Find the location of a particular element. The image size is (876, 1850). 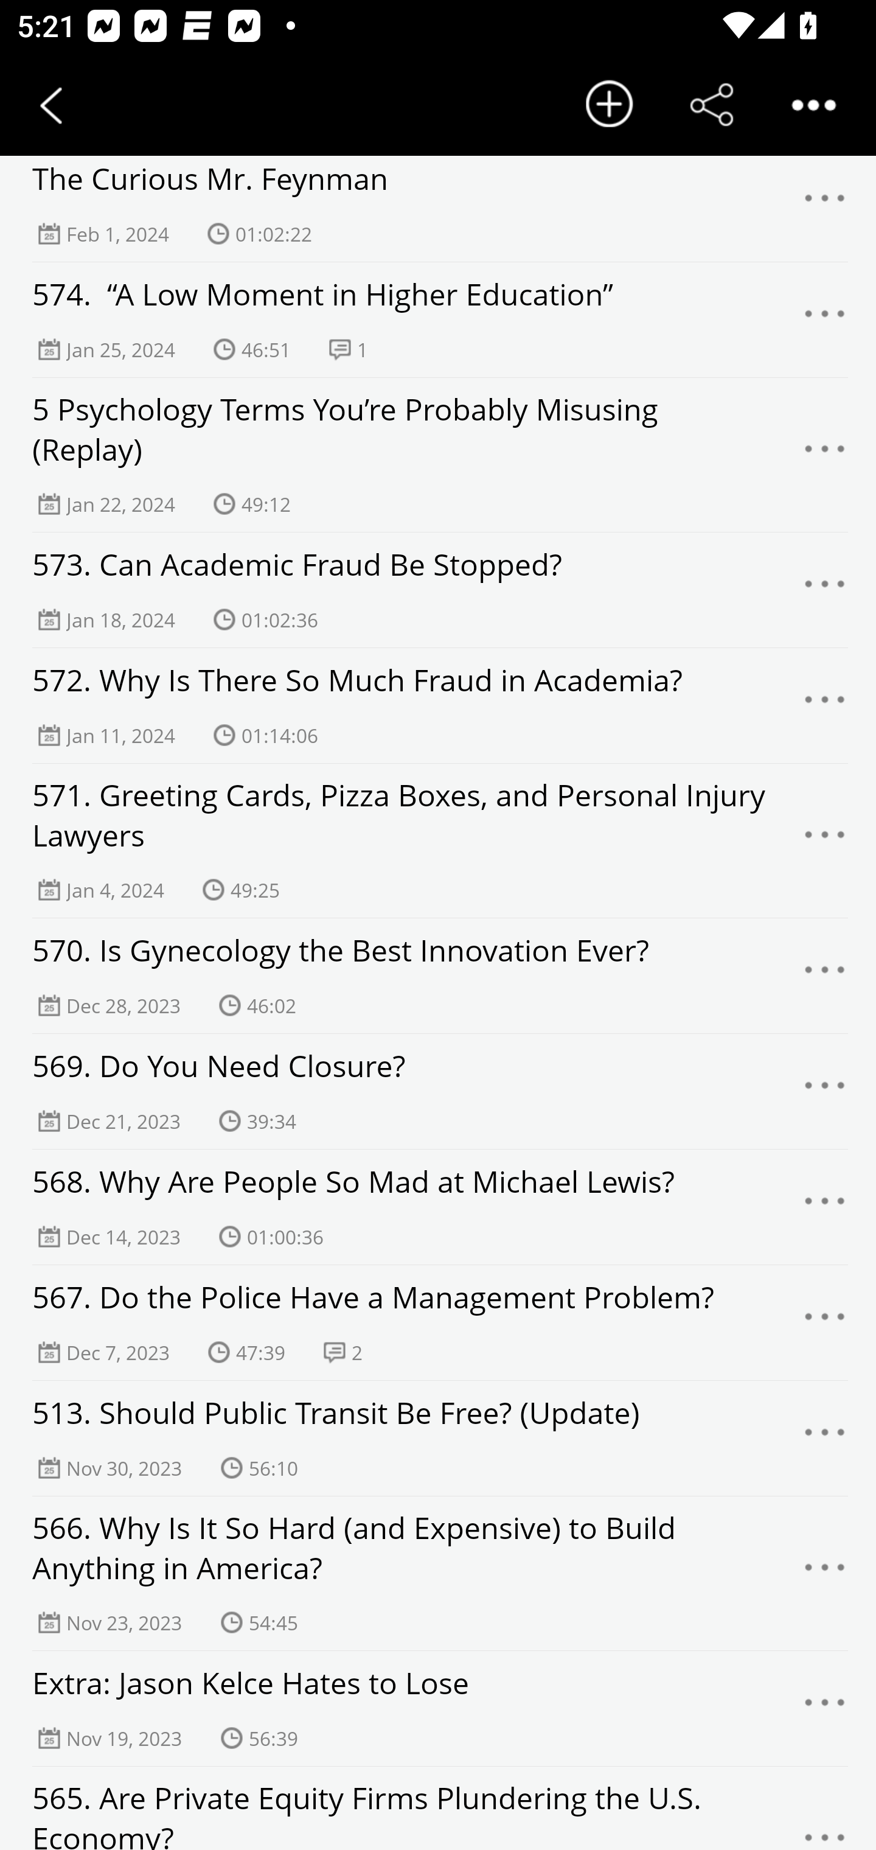

569. Do You Need Closure? Dec 21, 2023 39:34 Menu is located at coordinates (438, 1091).